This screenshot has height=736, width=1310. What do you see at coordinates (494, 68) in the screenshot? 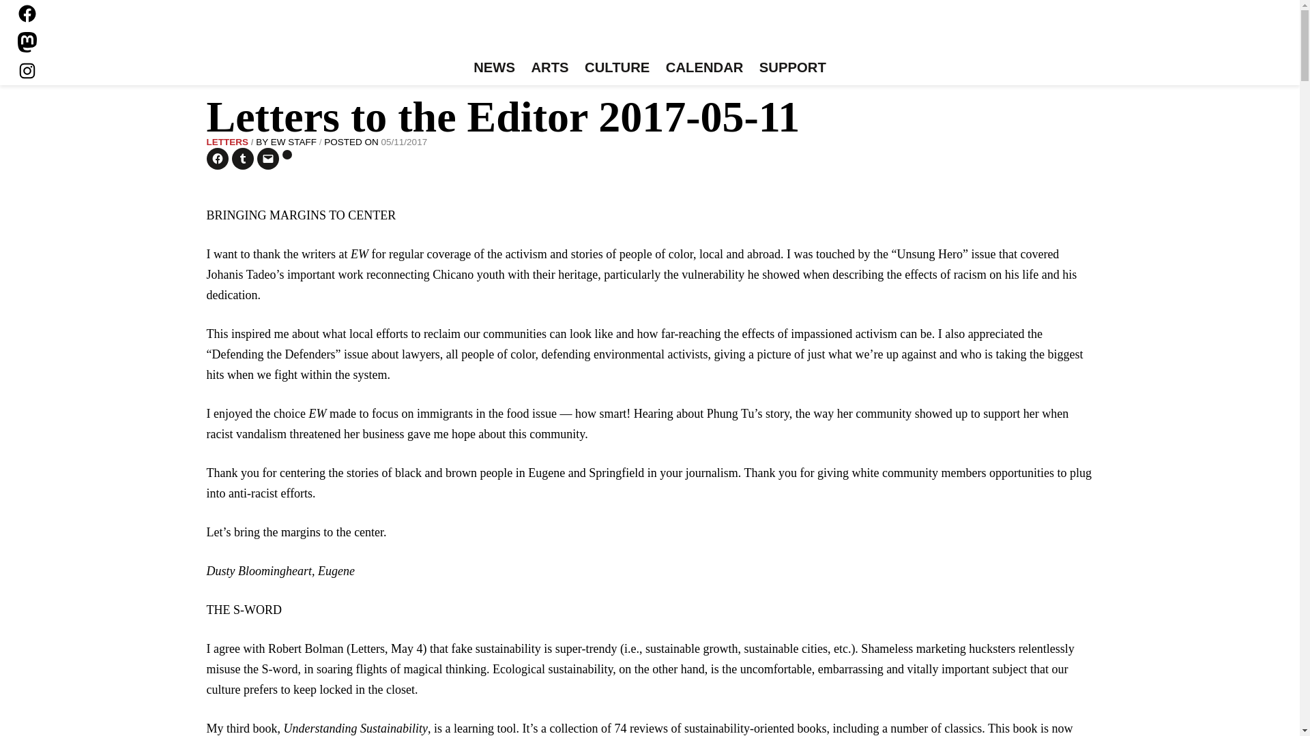
I see `NEWS` at bounding box center [494, 68].